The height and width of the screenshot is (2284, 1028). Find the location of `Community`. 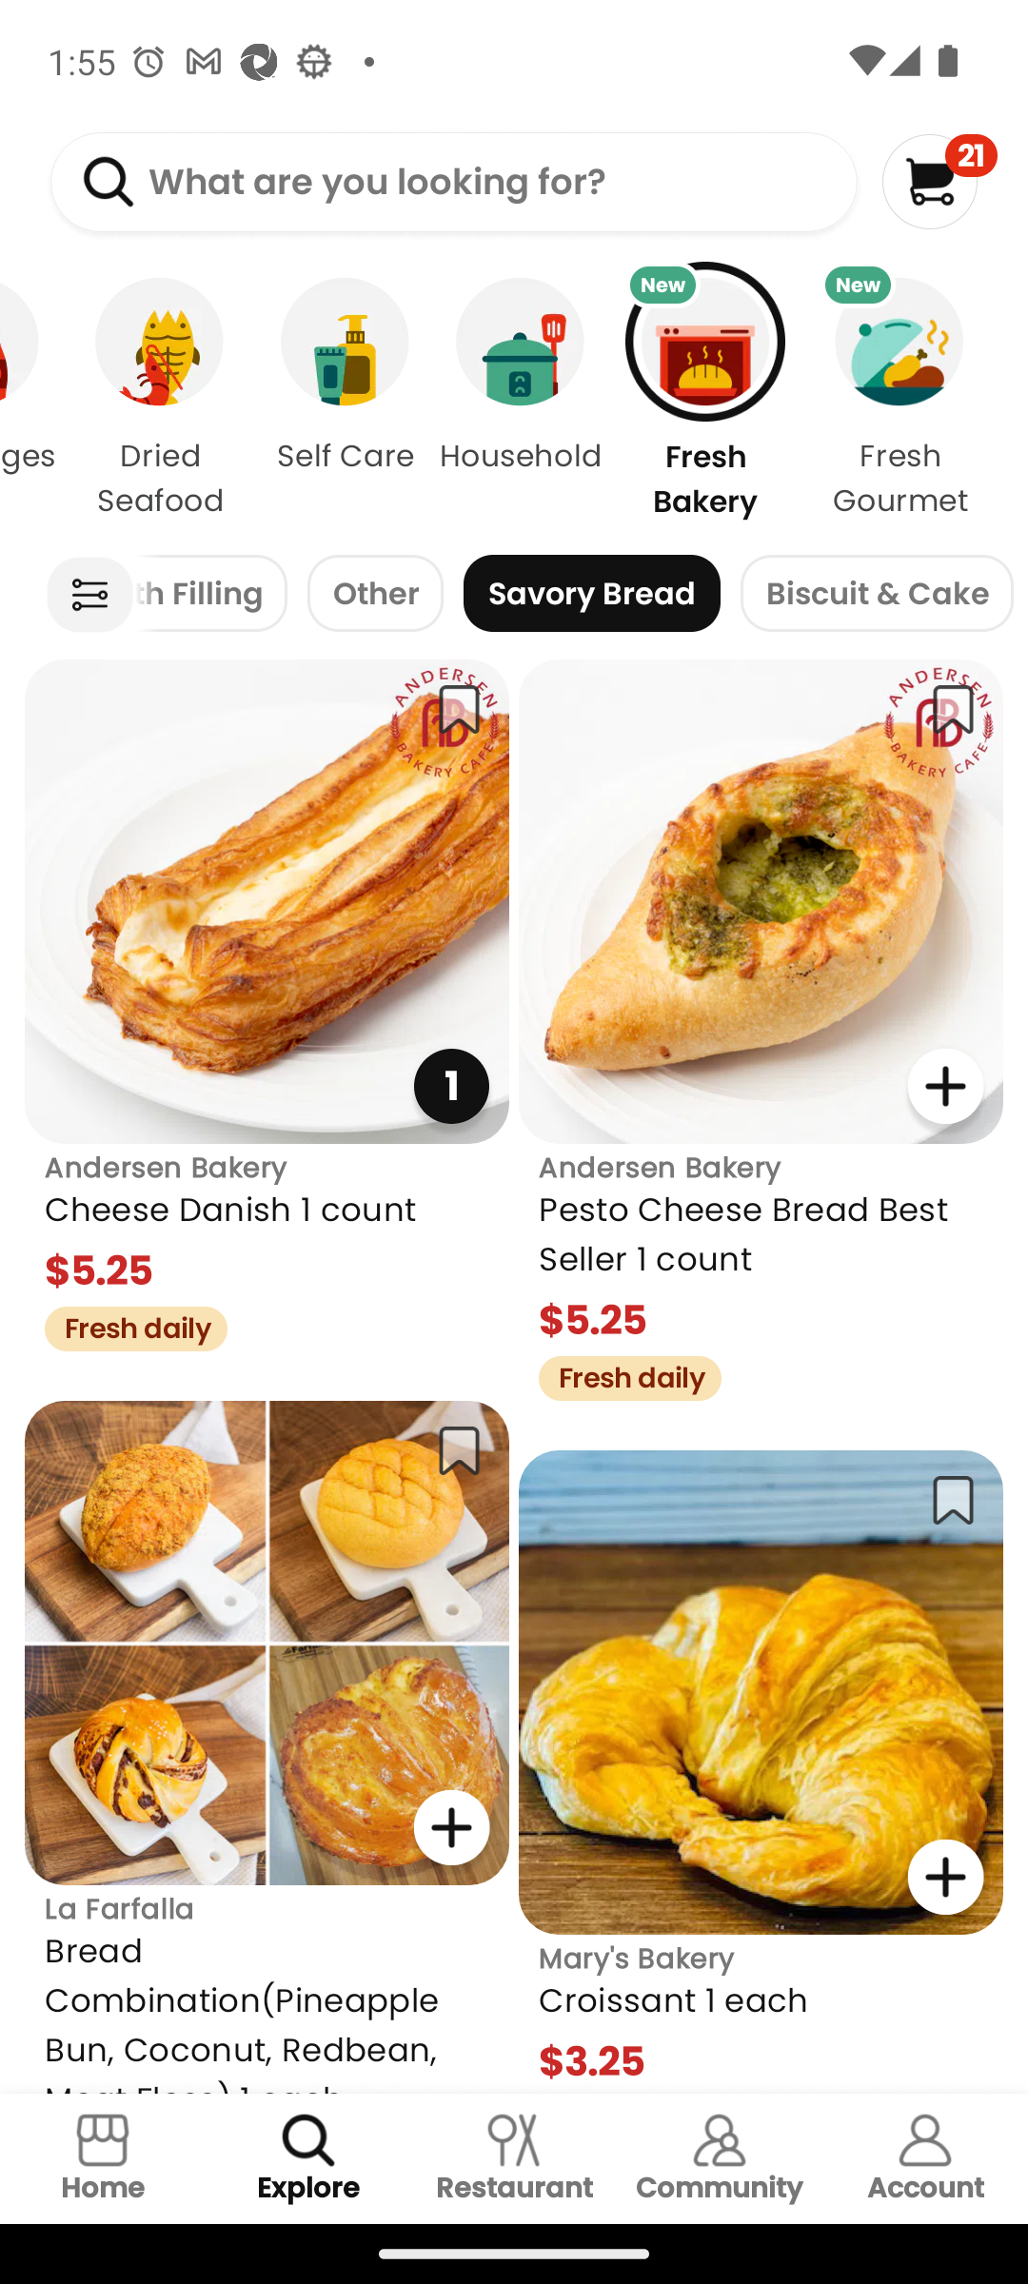

Community is located at coordinates (720, 2158).